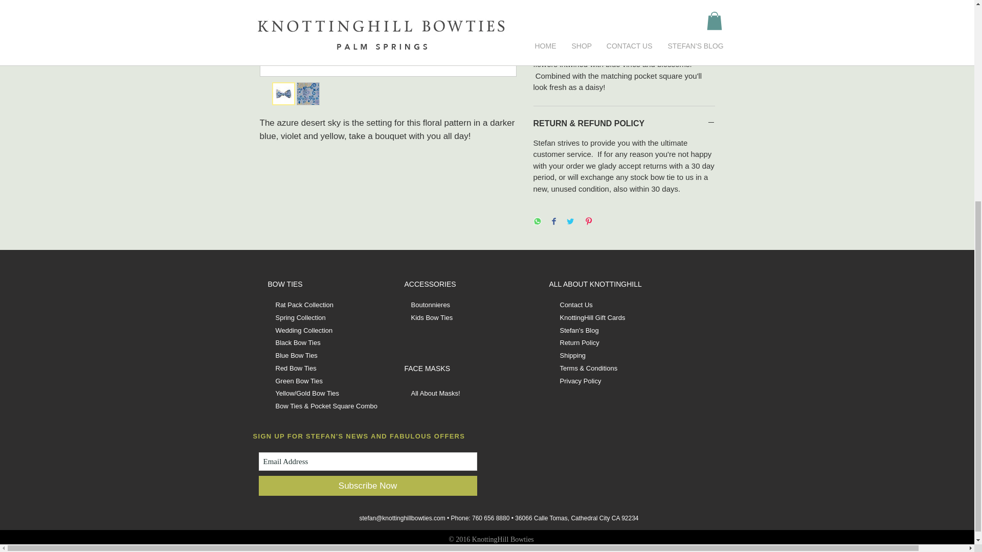 The image size is (982, 552). I want to click on PRODUCT INFO, so click(624, 21).